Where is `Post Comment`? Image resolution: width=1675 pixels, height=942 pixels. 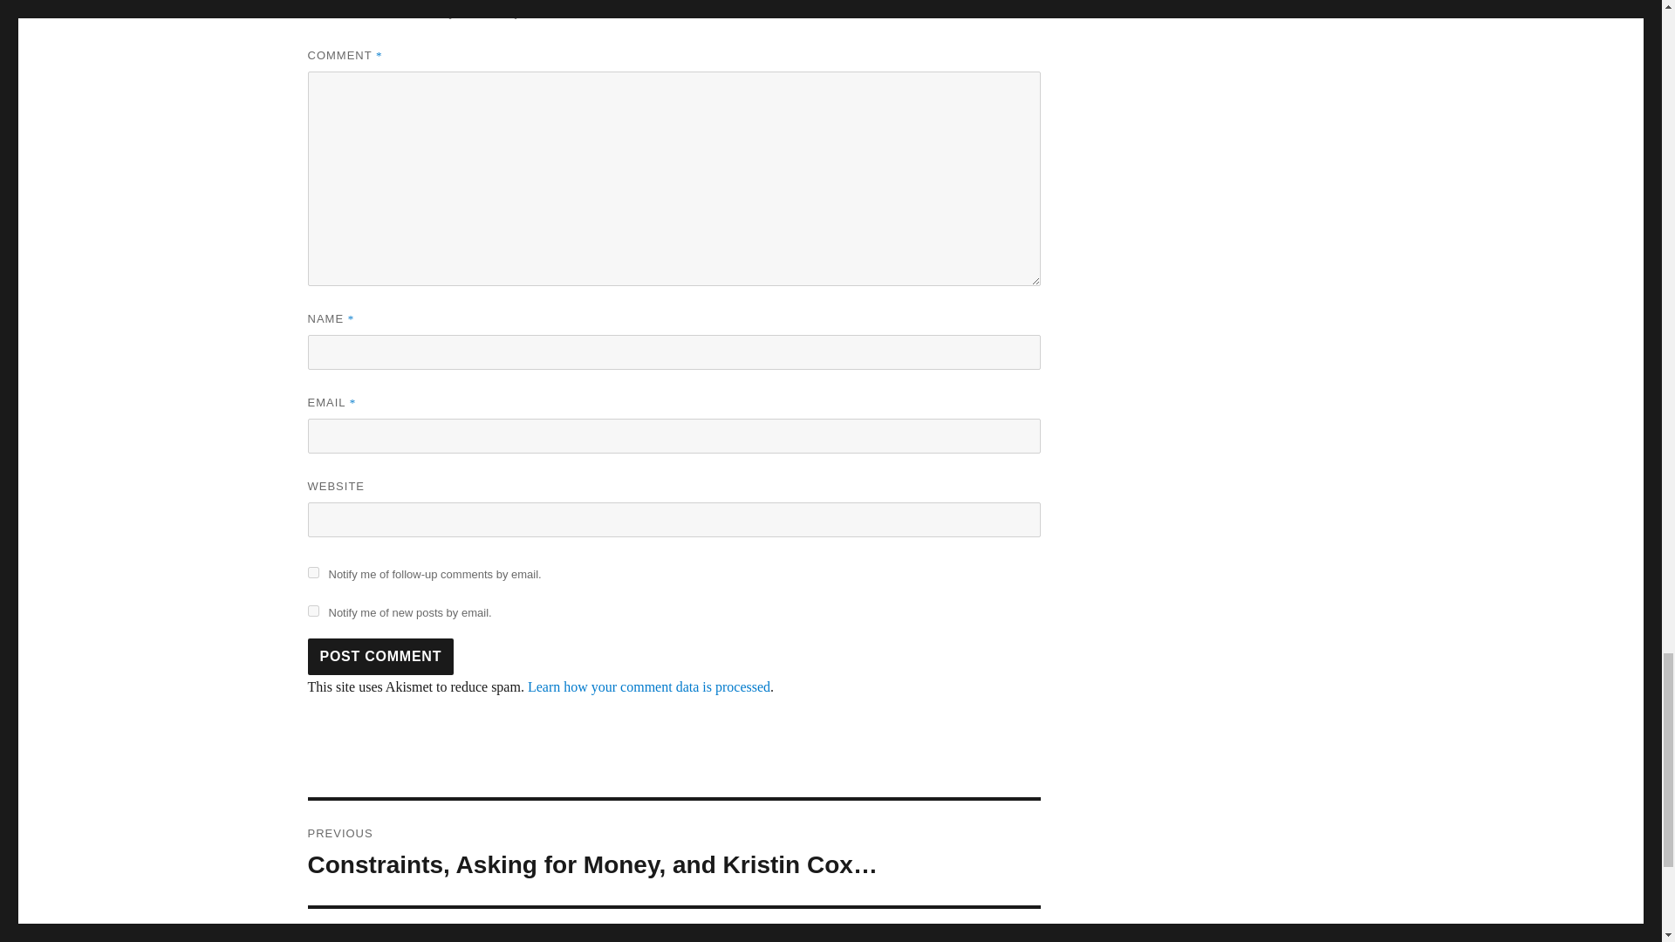 Post Comment is located at coordinates (380, 657).